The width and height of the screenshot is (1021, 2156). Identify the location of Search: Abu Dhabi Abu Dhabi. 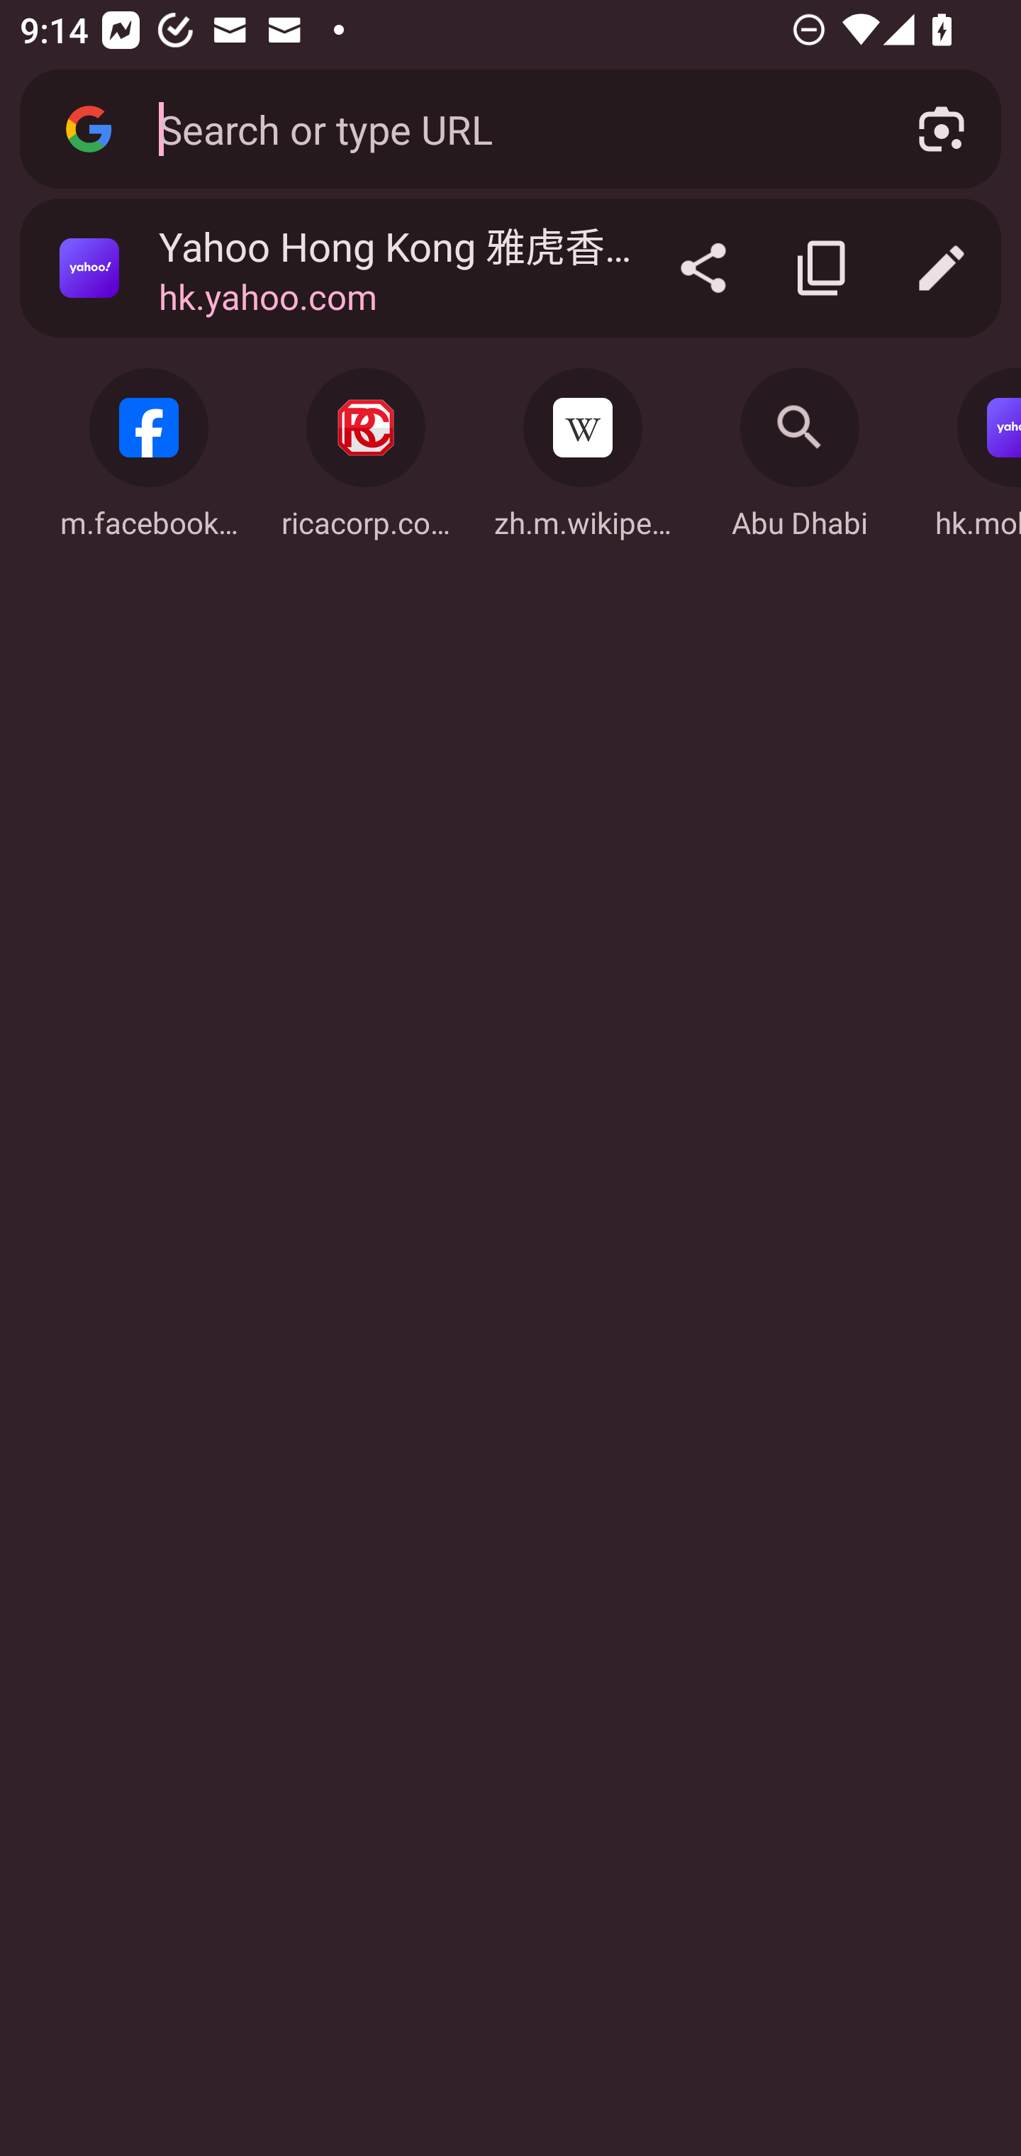
(800, 446).